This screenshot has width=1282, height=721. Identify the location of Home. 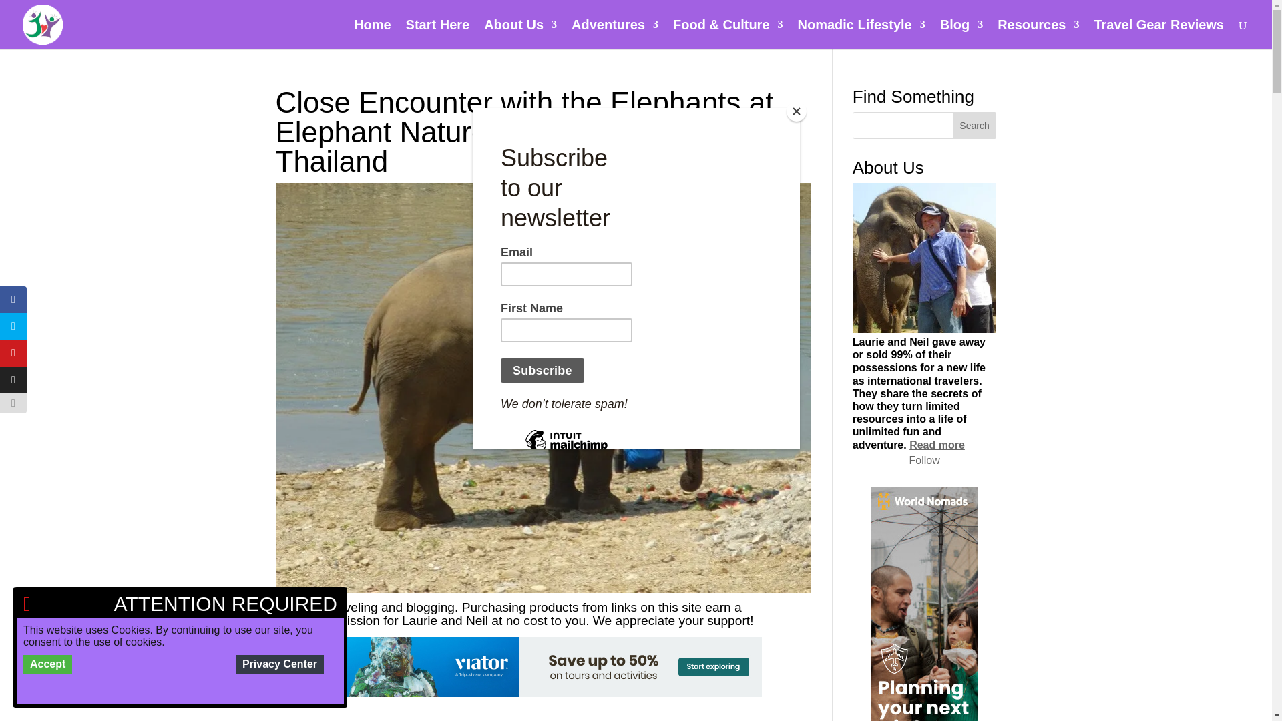
(372, 35).